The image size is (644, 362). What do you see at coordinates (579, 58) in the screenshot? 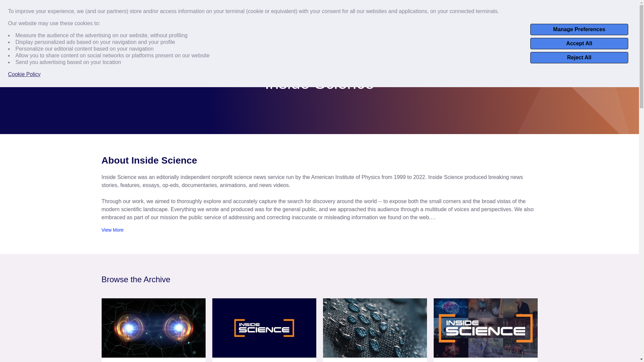
I see `Reject All` at bounding box center [579, 58].